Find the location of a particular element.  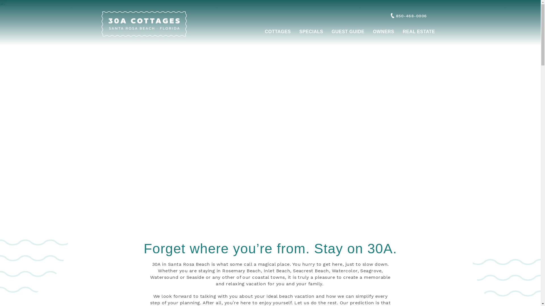

Home is located at coordinates (144, 23).